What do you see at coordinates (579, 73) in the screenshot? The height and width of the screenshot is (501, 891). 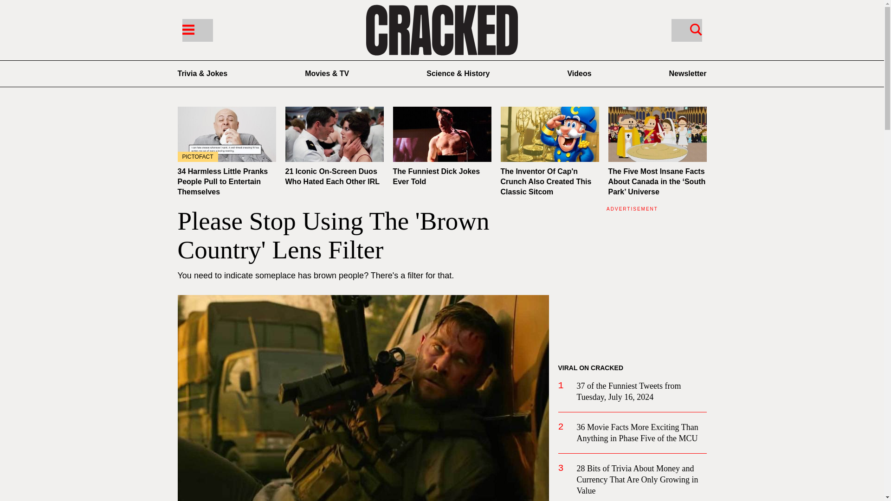 I see `Videos` at bounding box center [579, 73].